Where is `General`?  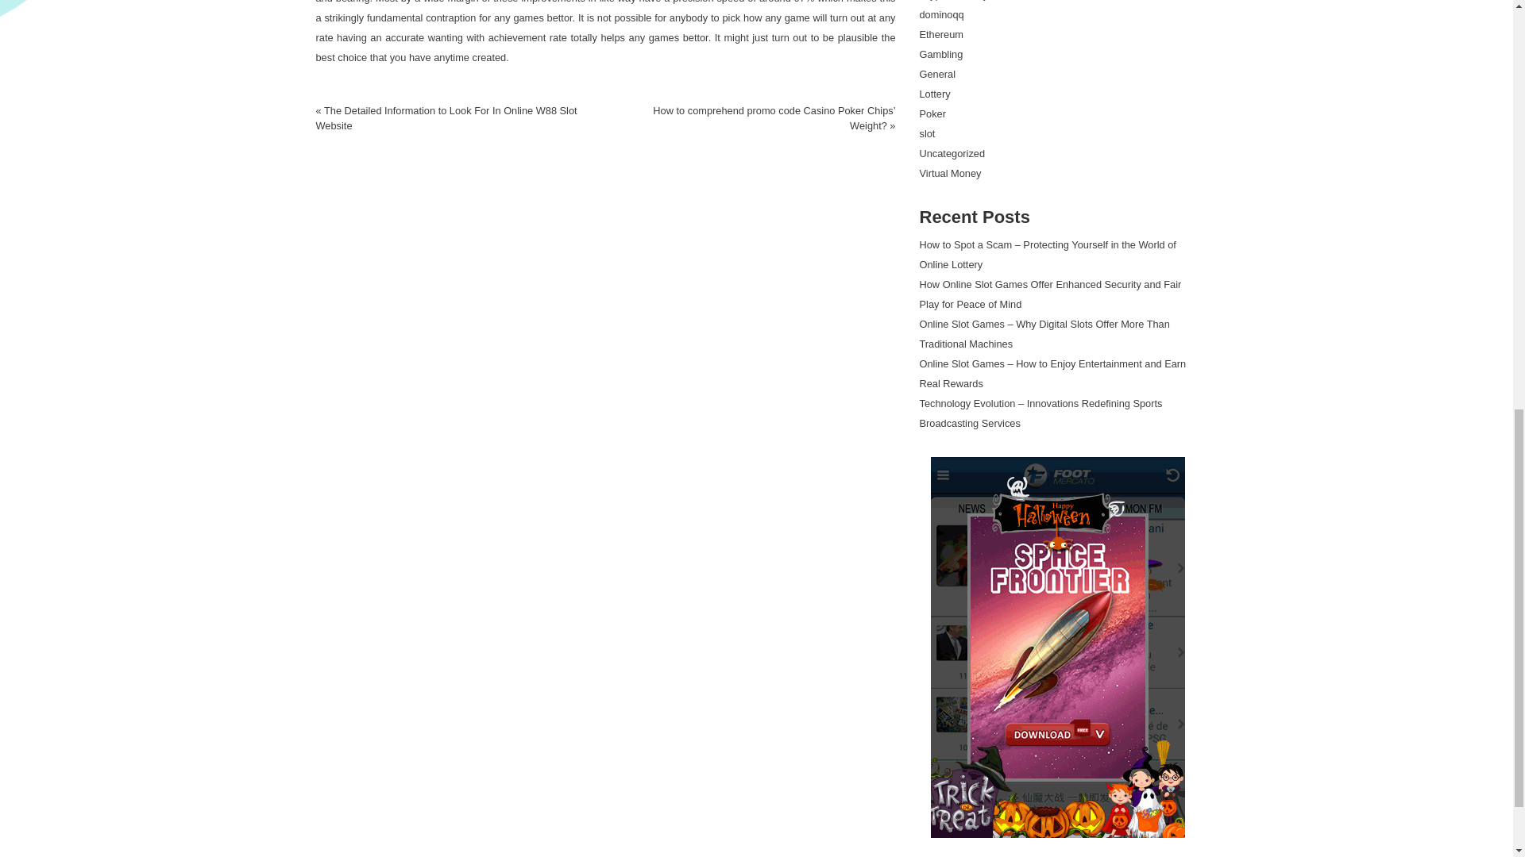 General is located at coordinates (937, 75).